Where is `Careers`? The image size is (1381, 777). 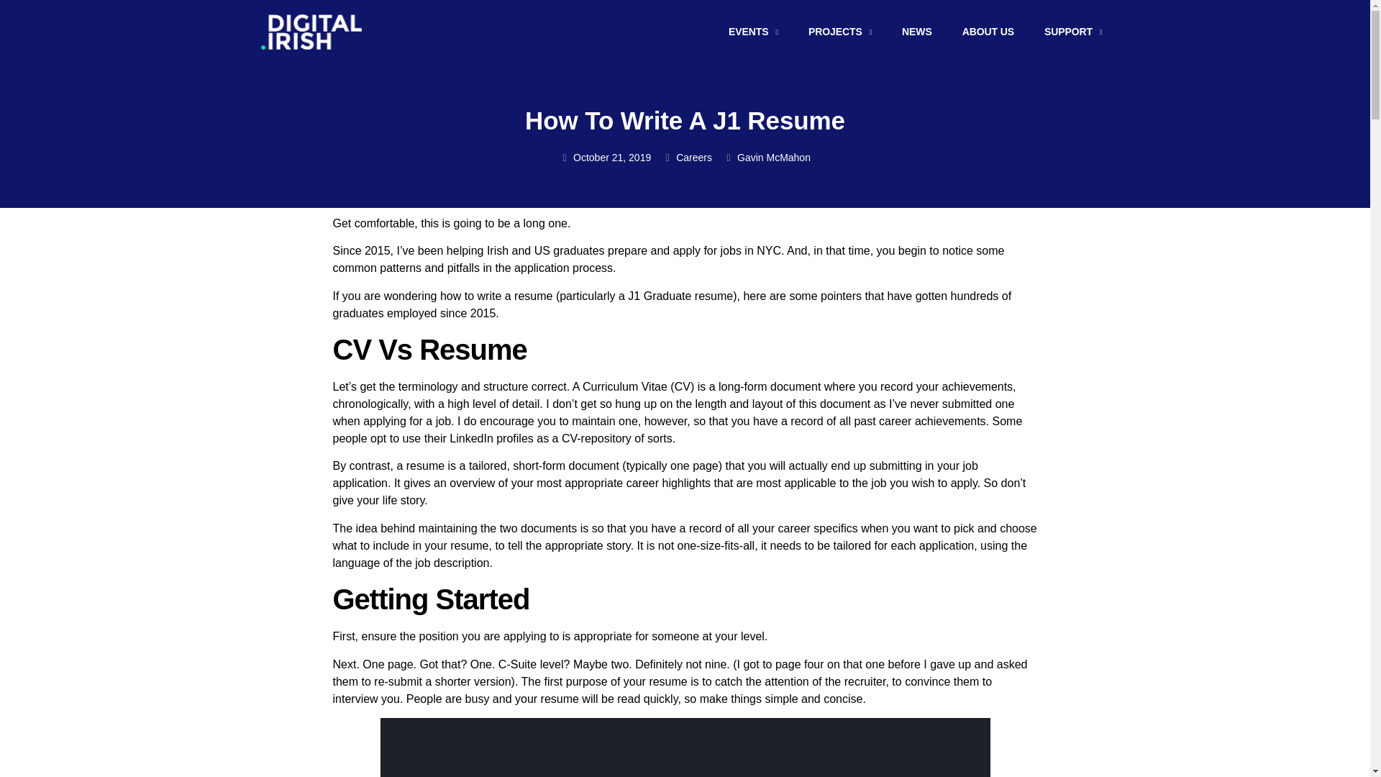 Careers is located at coordinates (694, 157).